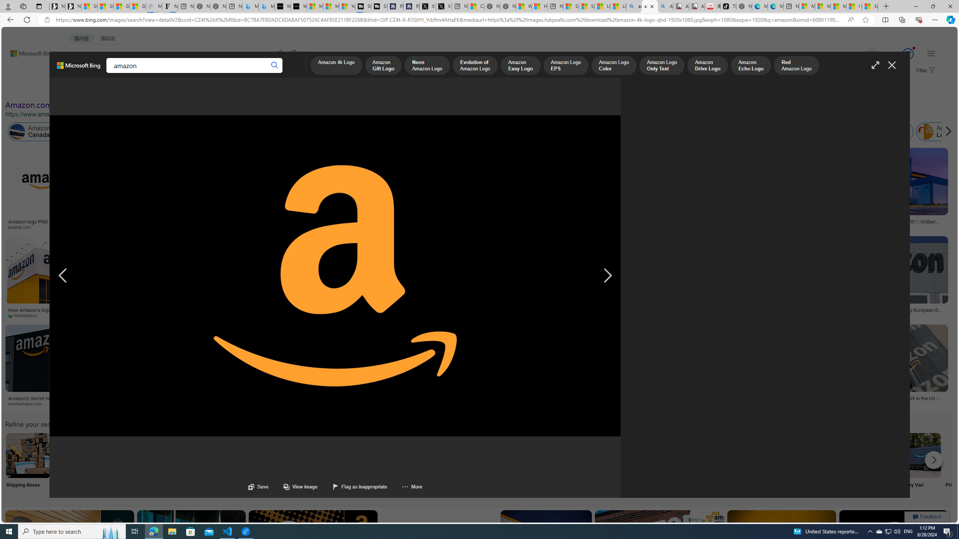  I want to click on Amazon 4k Logo, so click(336, 66).